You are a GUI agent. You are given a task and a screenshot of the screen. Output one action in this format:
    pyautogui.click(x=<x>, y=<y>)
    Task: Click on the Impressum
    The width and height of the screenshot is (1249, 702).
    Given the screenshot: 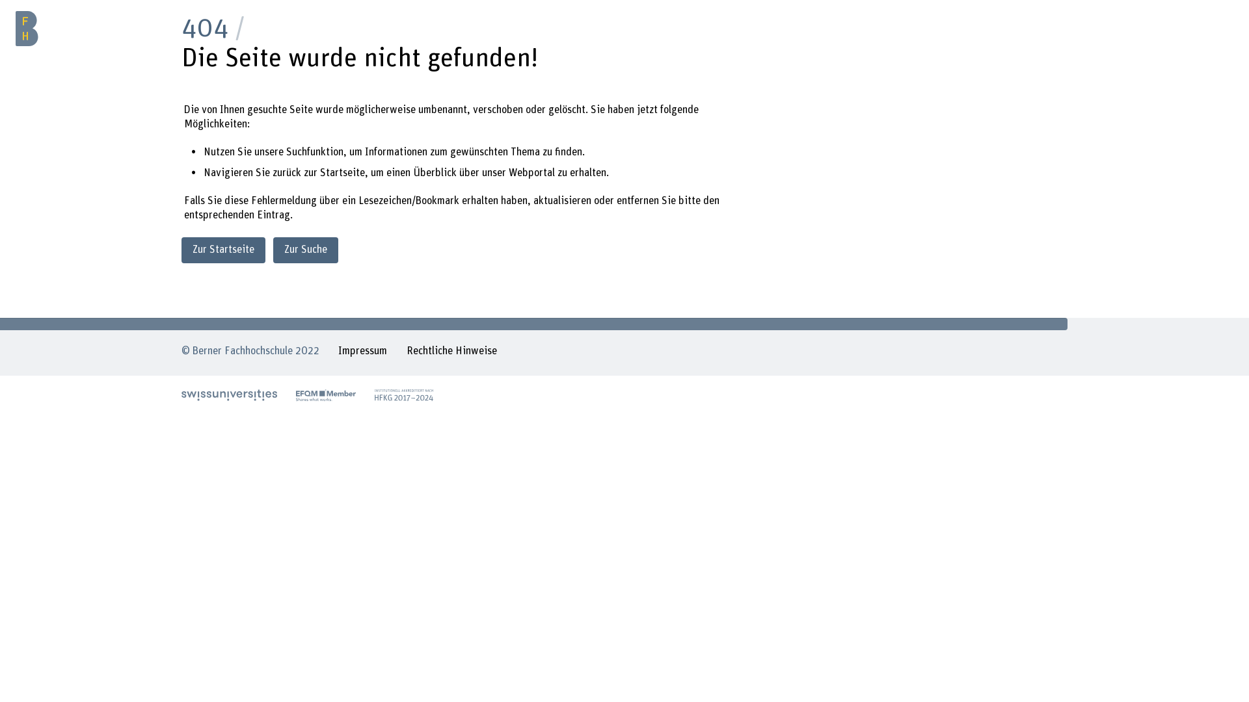 What is the action you would take?
    pyautogui.click(x=363, y=353)
    